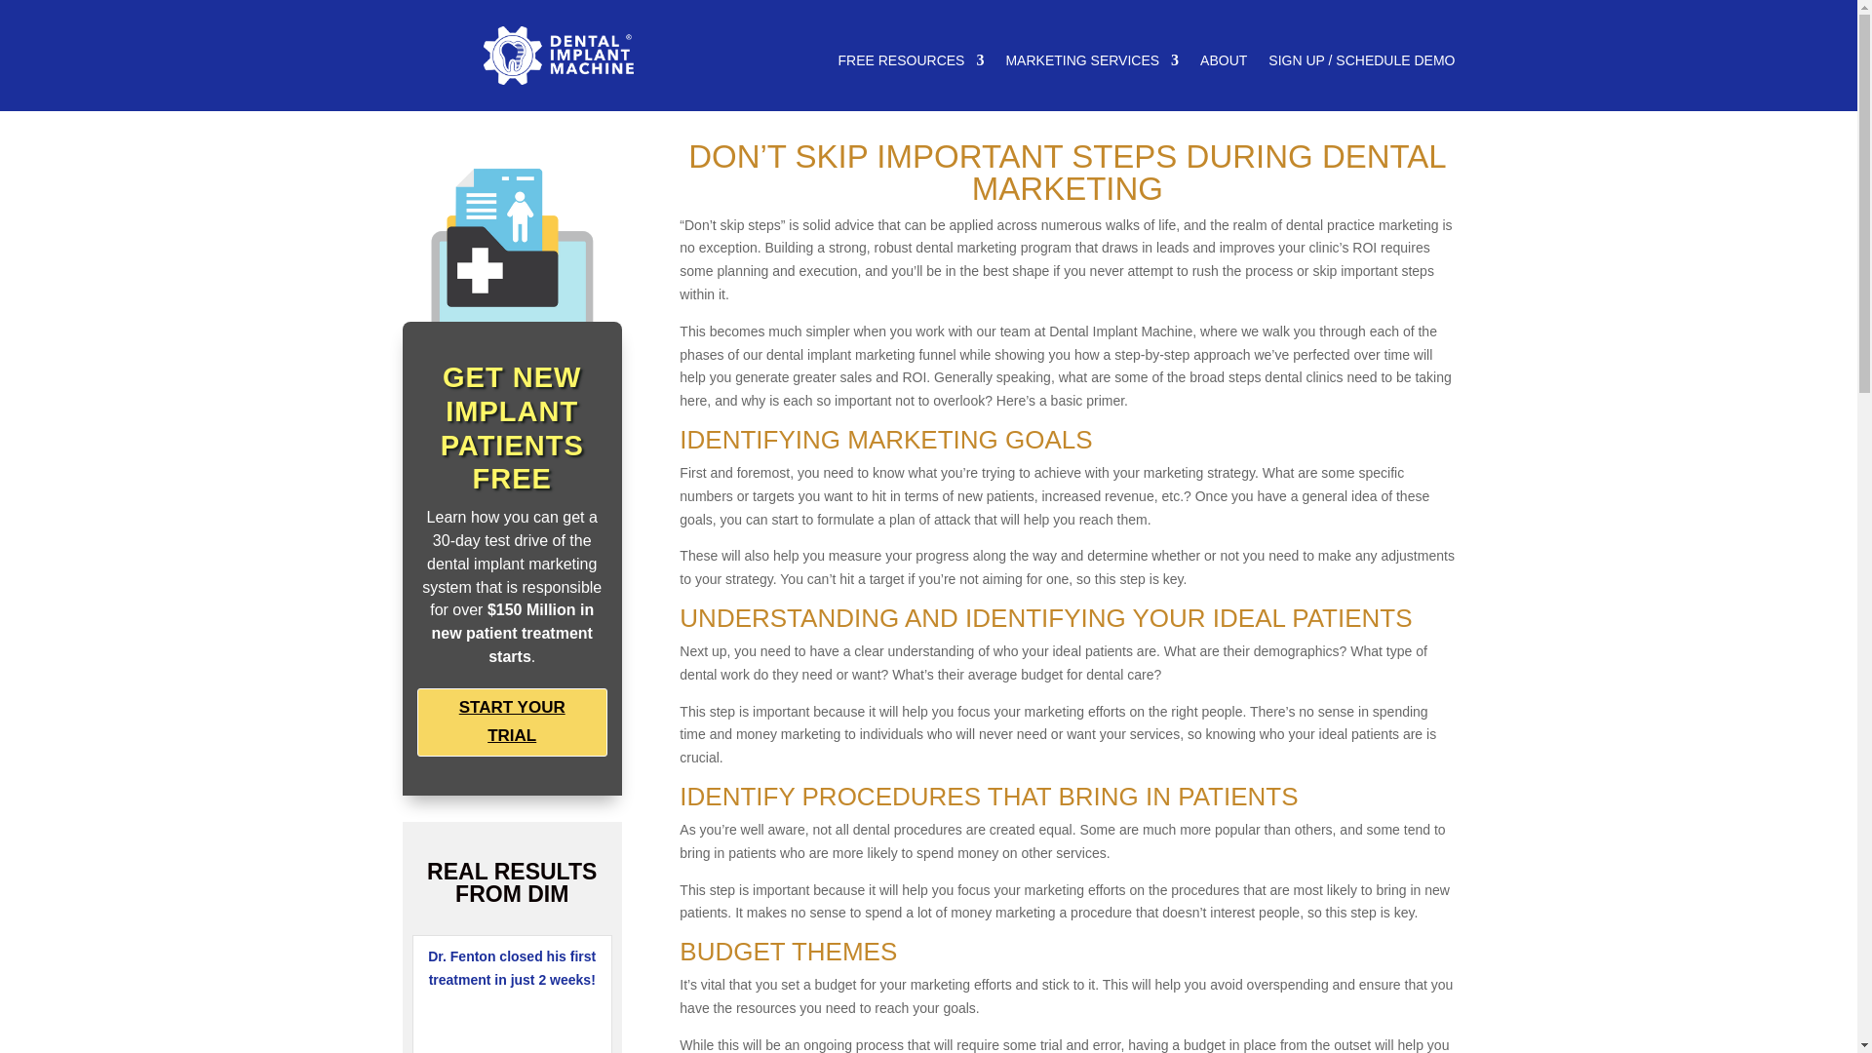 The height and width of the screenshot is (1053, 1872). I want to click on ABOUT, so click(1223, 64).